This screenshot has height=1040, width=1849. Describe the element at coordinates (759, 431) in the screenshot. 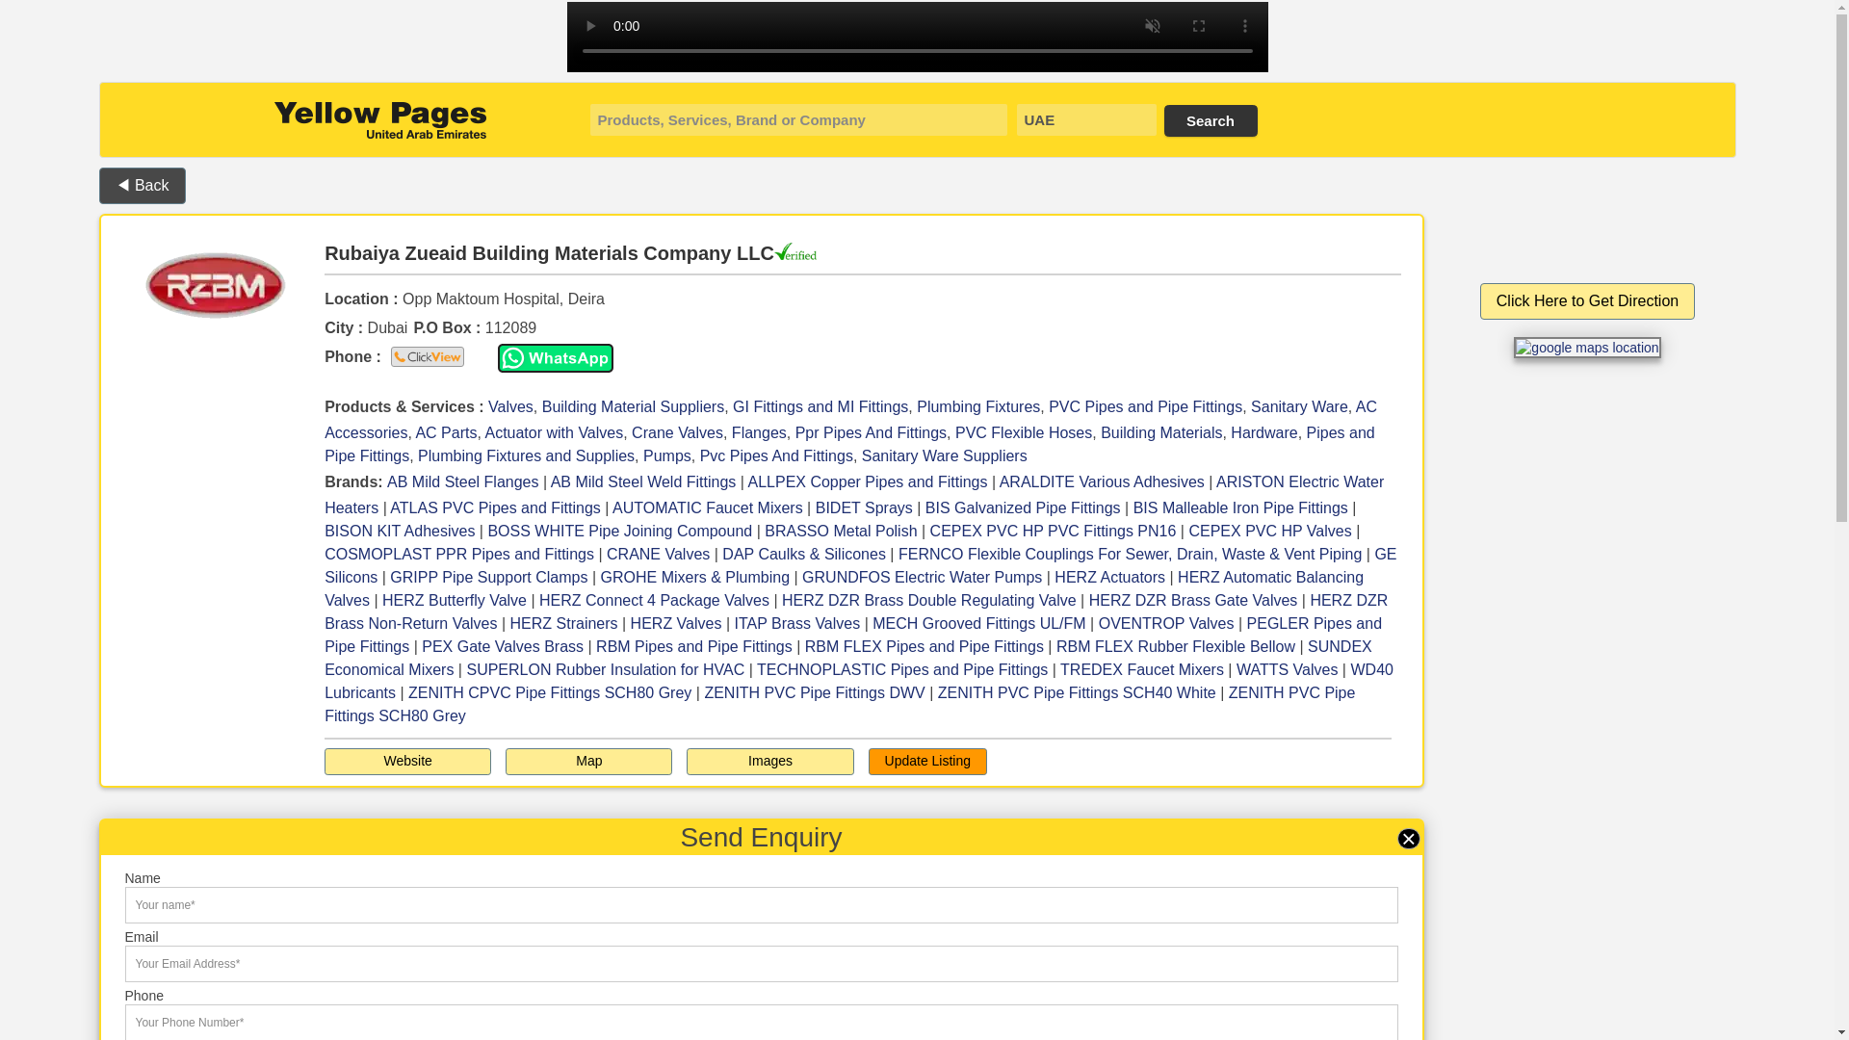

I see `Flanges` at that location.